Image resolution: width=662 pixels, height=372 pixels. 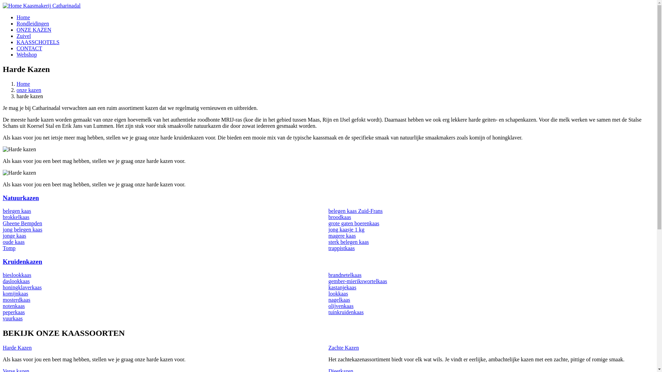 What do you see at coordinates (339, 217) in the screenshot?
I see `broodkaas` at bounding box center [339, 217].